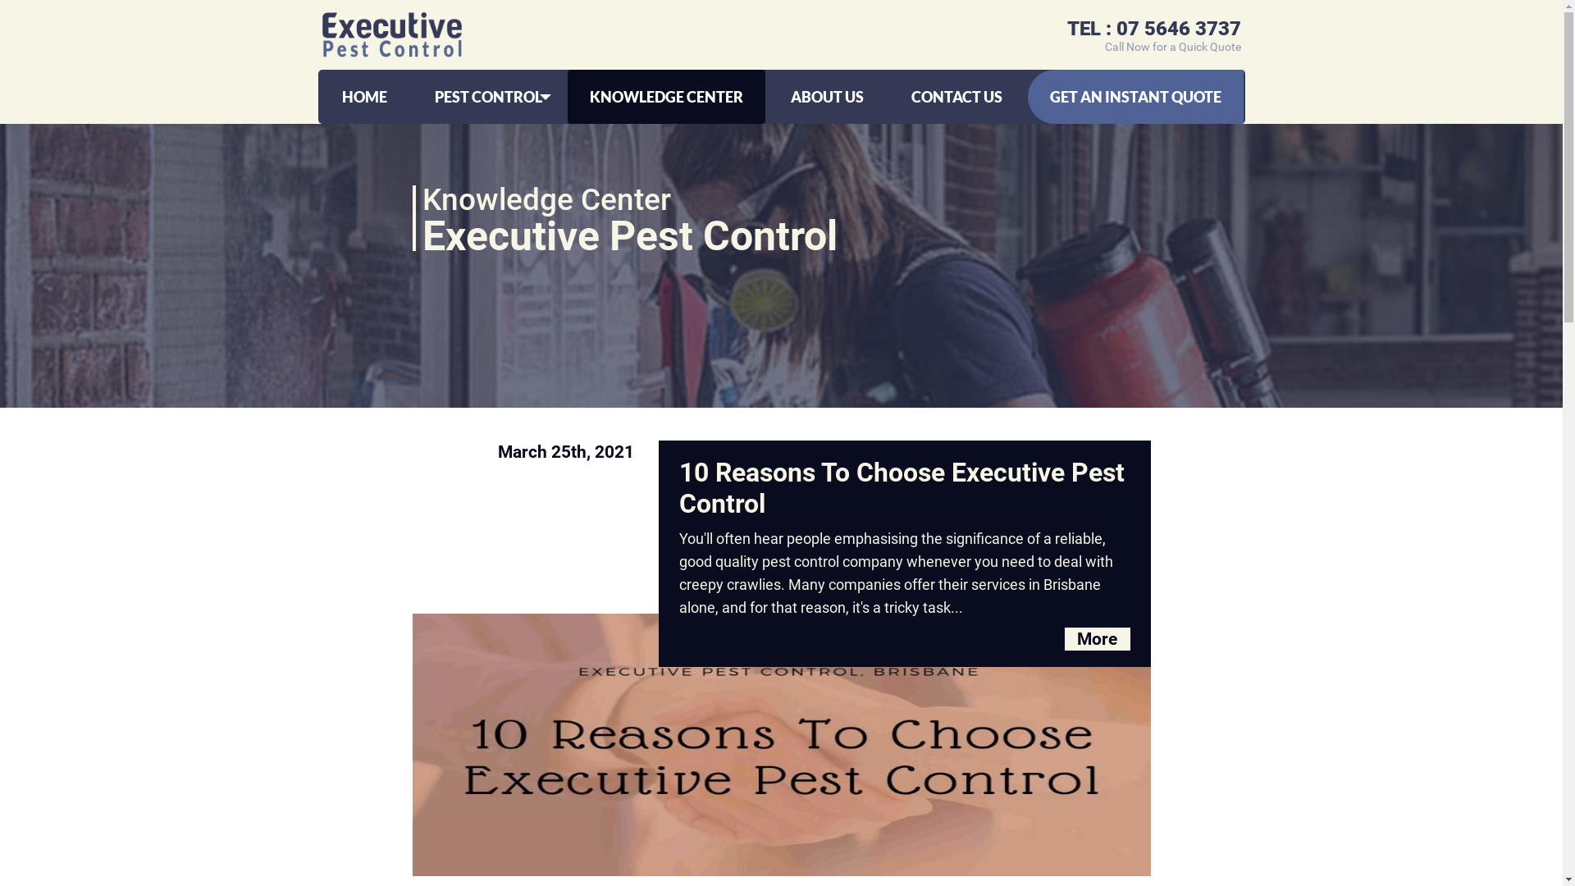 The height and width of the screenshot is (886, 1575). I want to click on 07 5646 3737, so click(1178, 29).